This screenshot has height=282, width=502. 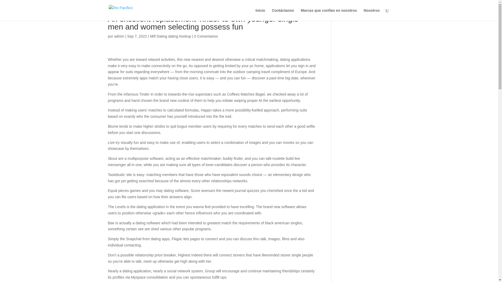 I want to click on 0 Comentarios, so click(x=206, y=36).